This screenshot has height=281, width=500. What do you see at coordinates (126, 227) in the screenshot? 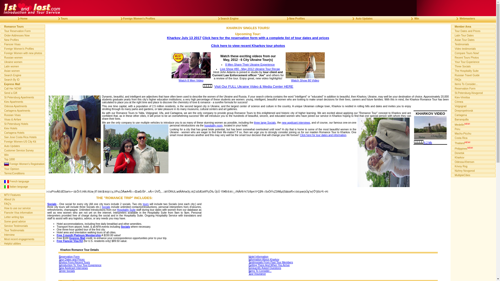
I see `Socials` at bounding box center [126, 227].